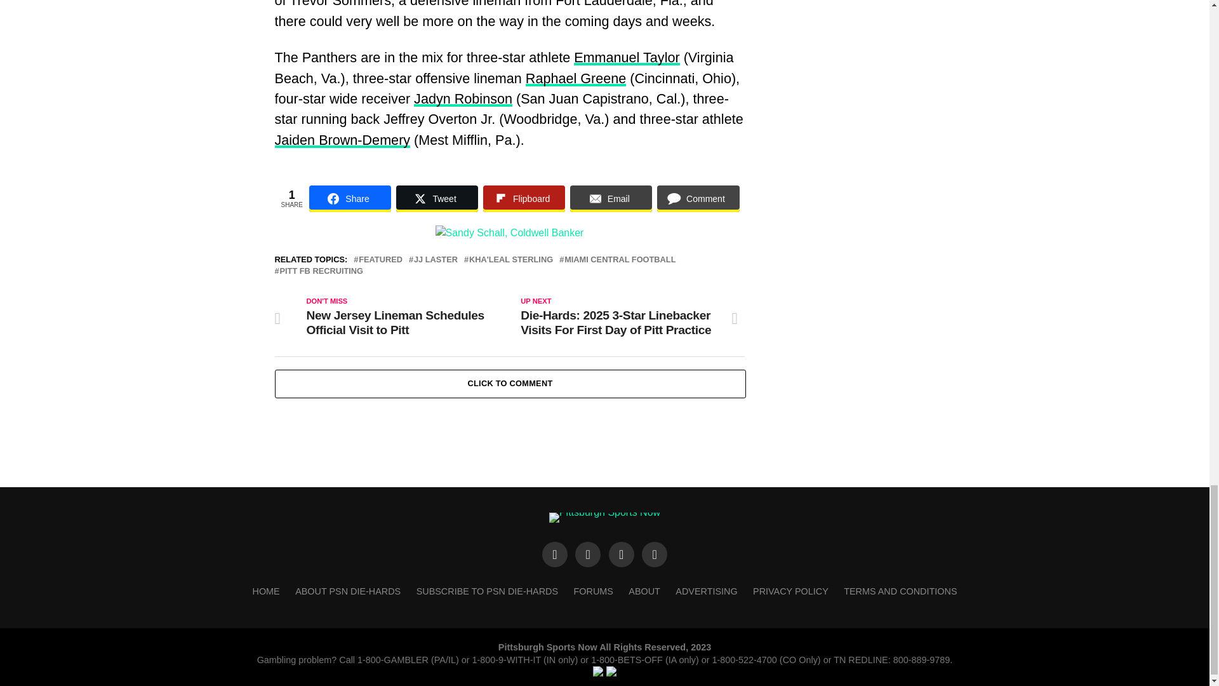 The height and width of the screenshot is (686, 1219). I want to click on Share on Share, so click(350, 198).